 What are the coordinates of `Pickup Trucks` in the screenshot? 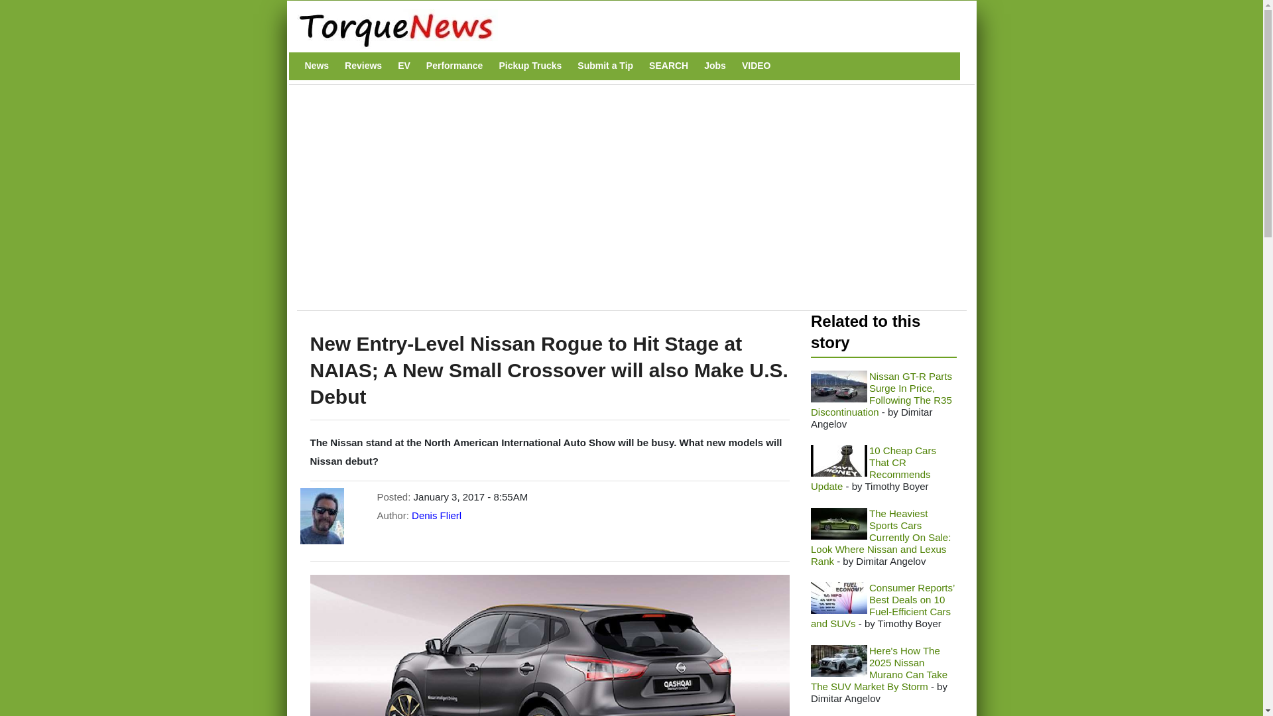 It's located at (530, 66).